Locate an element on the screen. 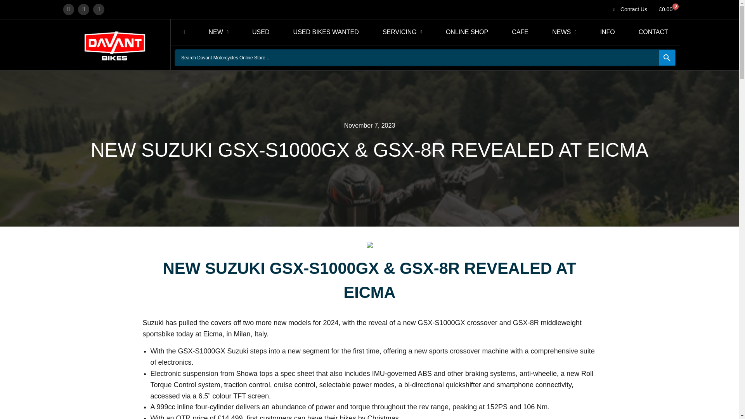 This screenshot has height=419, width=745. SERVICING is located at coordinates (402, 32).